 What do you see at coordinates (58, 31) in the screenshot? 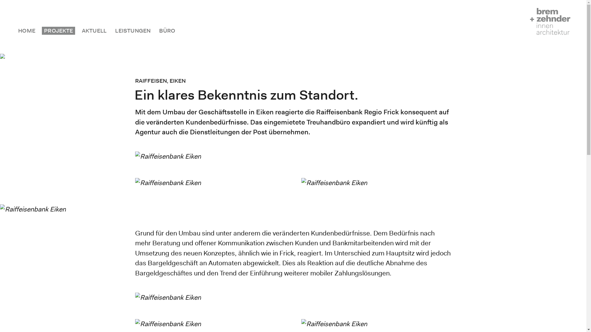
I see `PROJEKTE` at bounding box center [58, 31].